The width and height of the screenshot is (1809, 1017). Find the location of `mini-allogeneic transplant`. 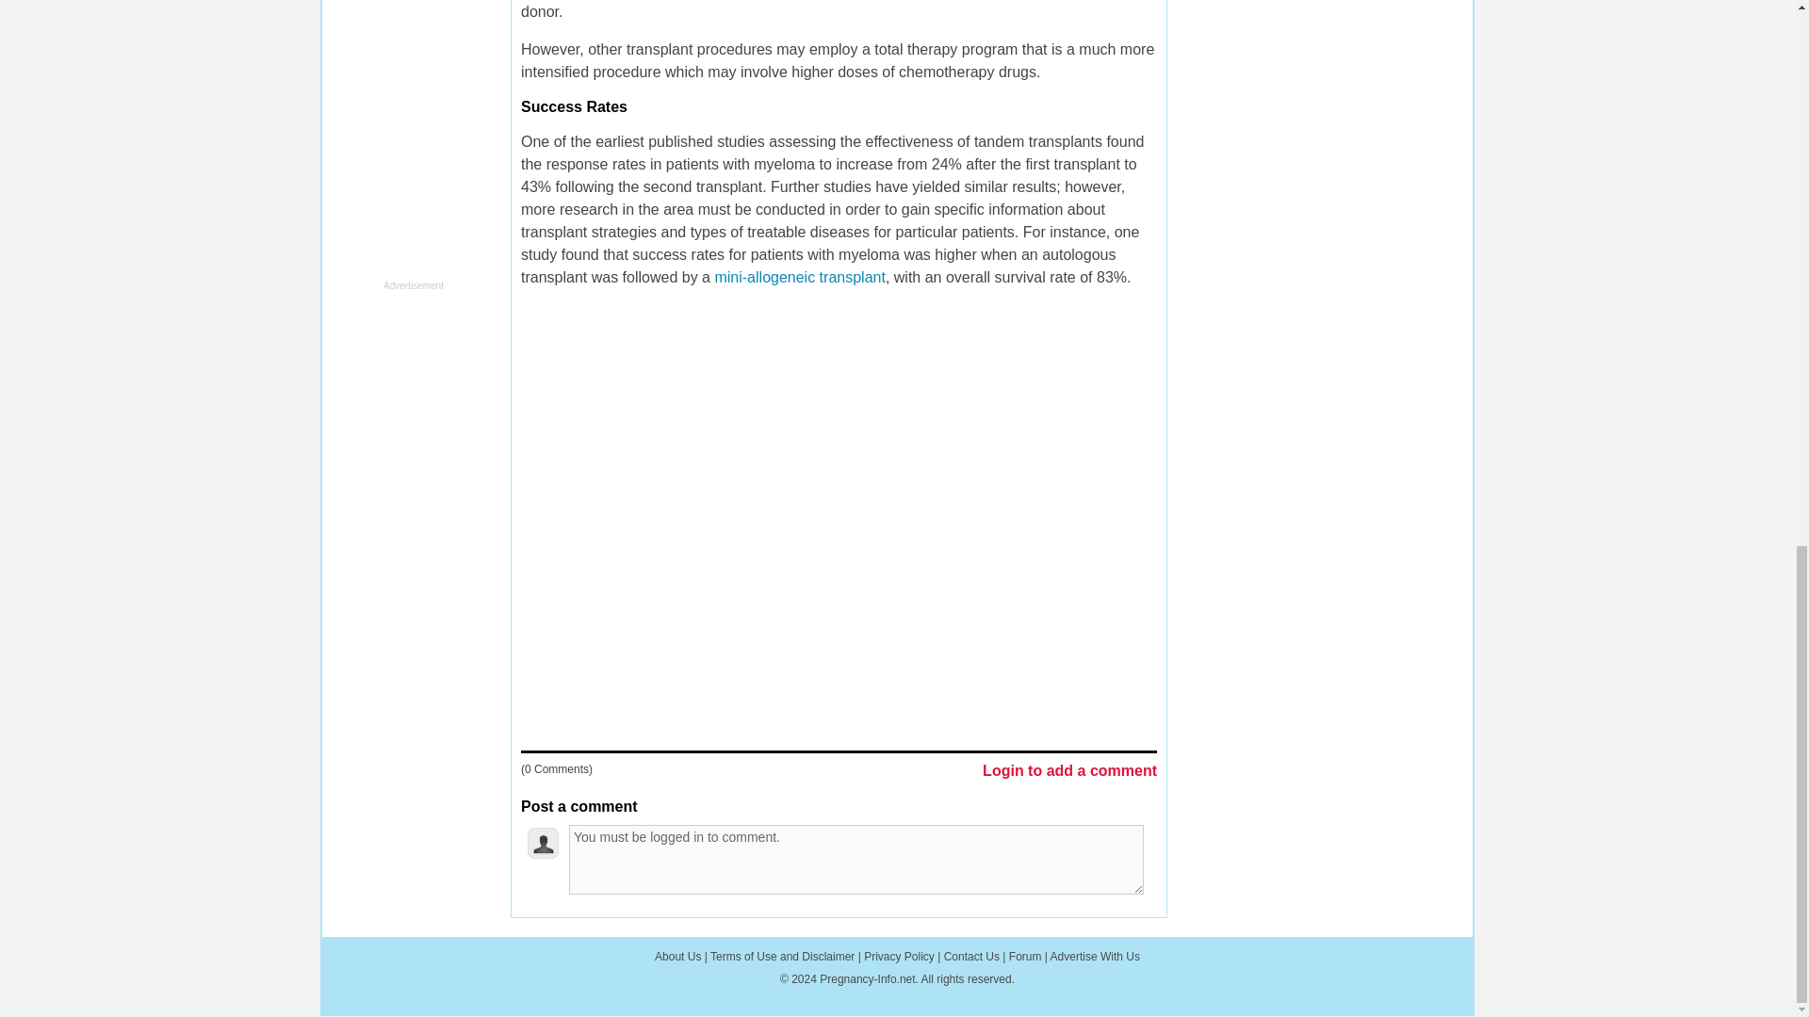

mini-allogeneic transplant is located at coordinates (799, 277).